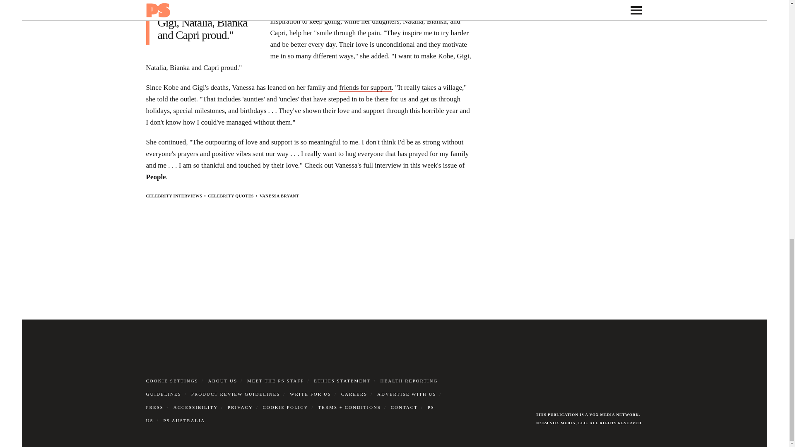 This screenshot has width=795, height=447. What do you see at coordinates (195, 407) in the screenshot?
I see `ACCESSIBILITY` at bounding box center [195, 407].